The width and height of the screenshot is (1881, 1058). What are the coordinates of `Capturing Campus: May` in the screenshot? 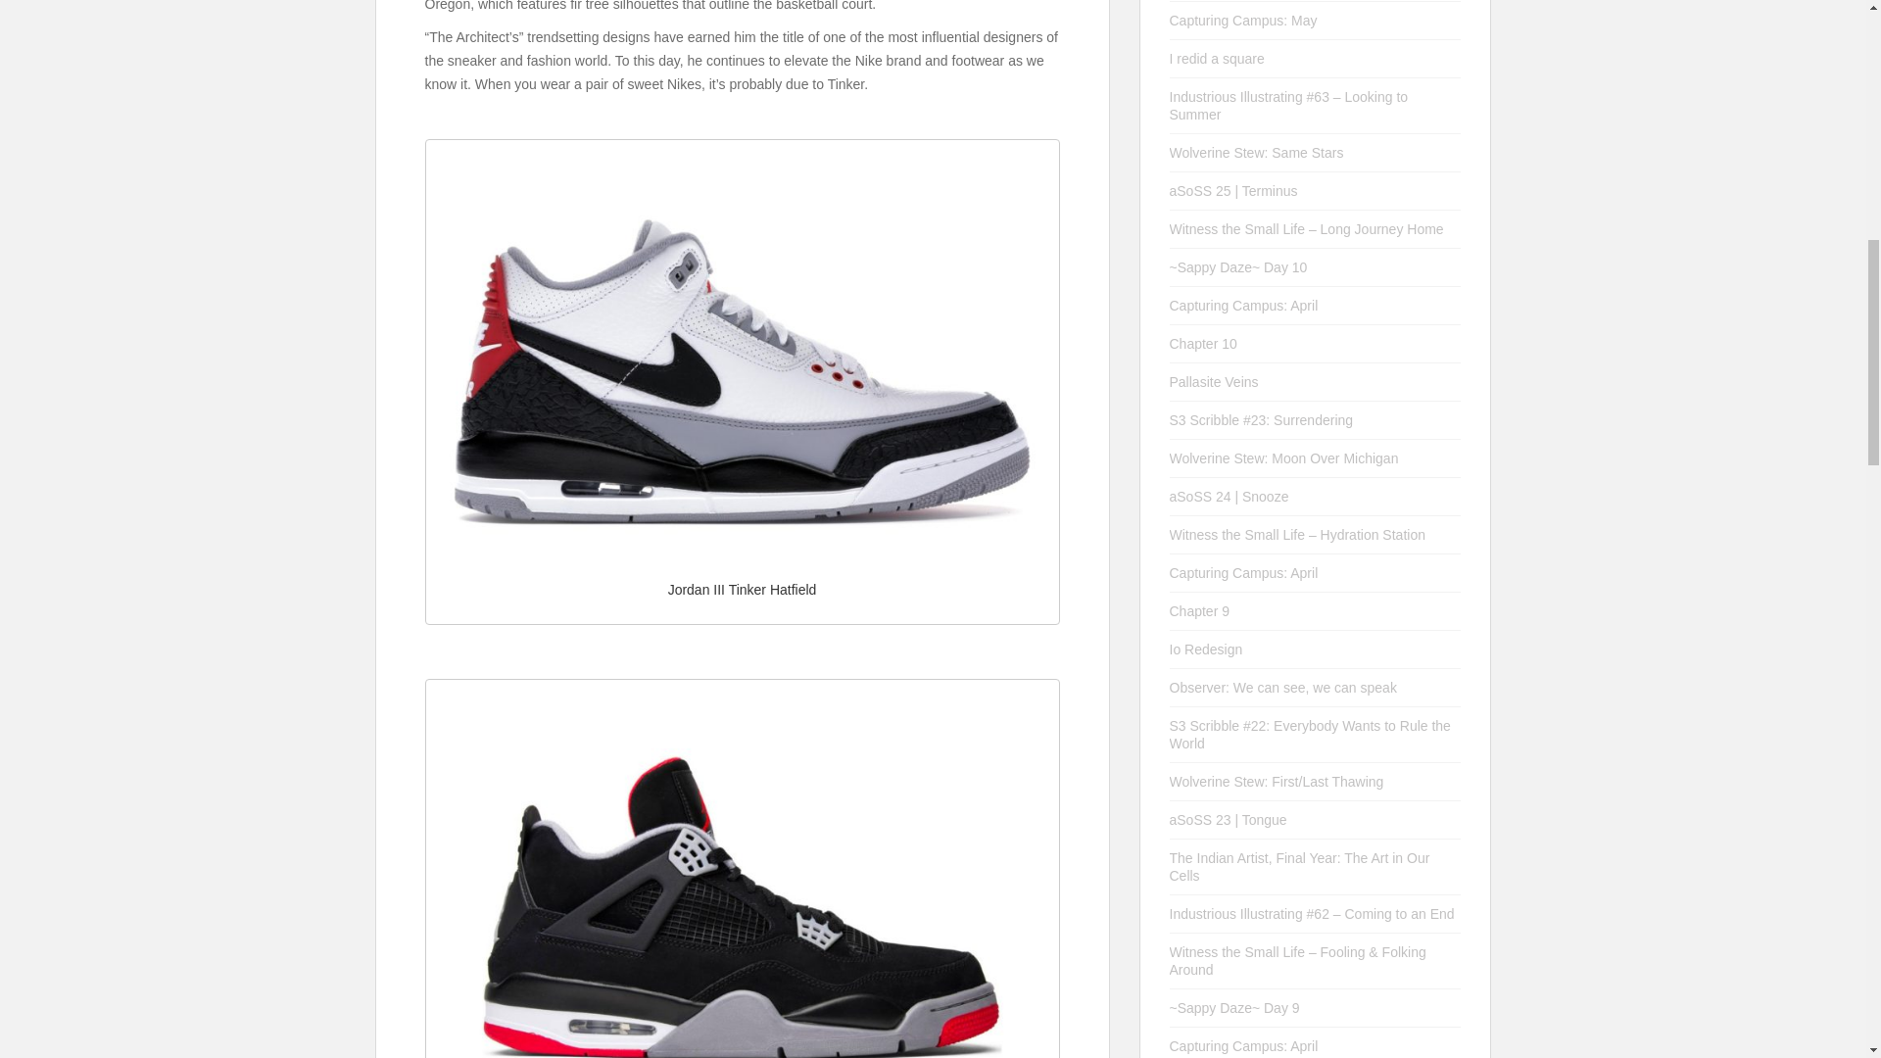 It's located at (1244, 20).